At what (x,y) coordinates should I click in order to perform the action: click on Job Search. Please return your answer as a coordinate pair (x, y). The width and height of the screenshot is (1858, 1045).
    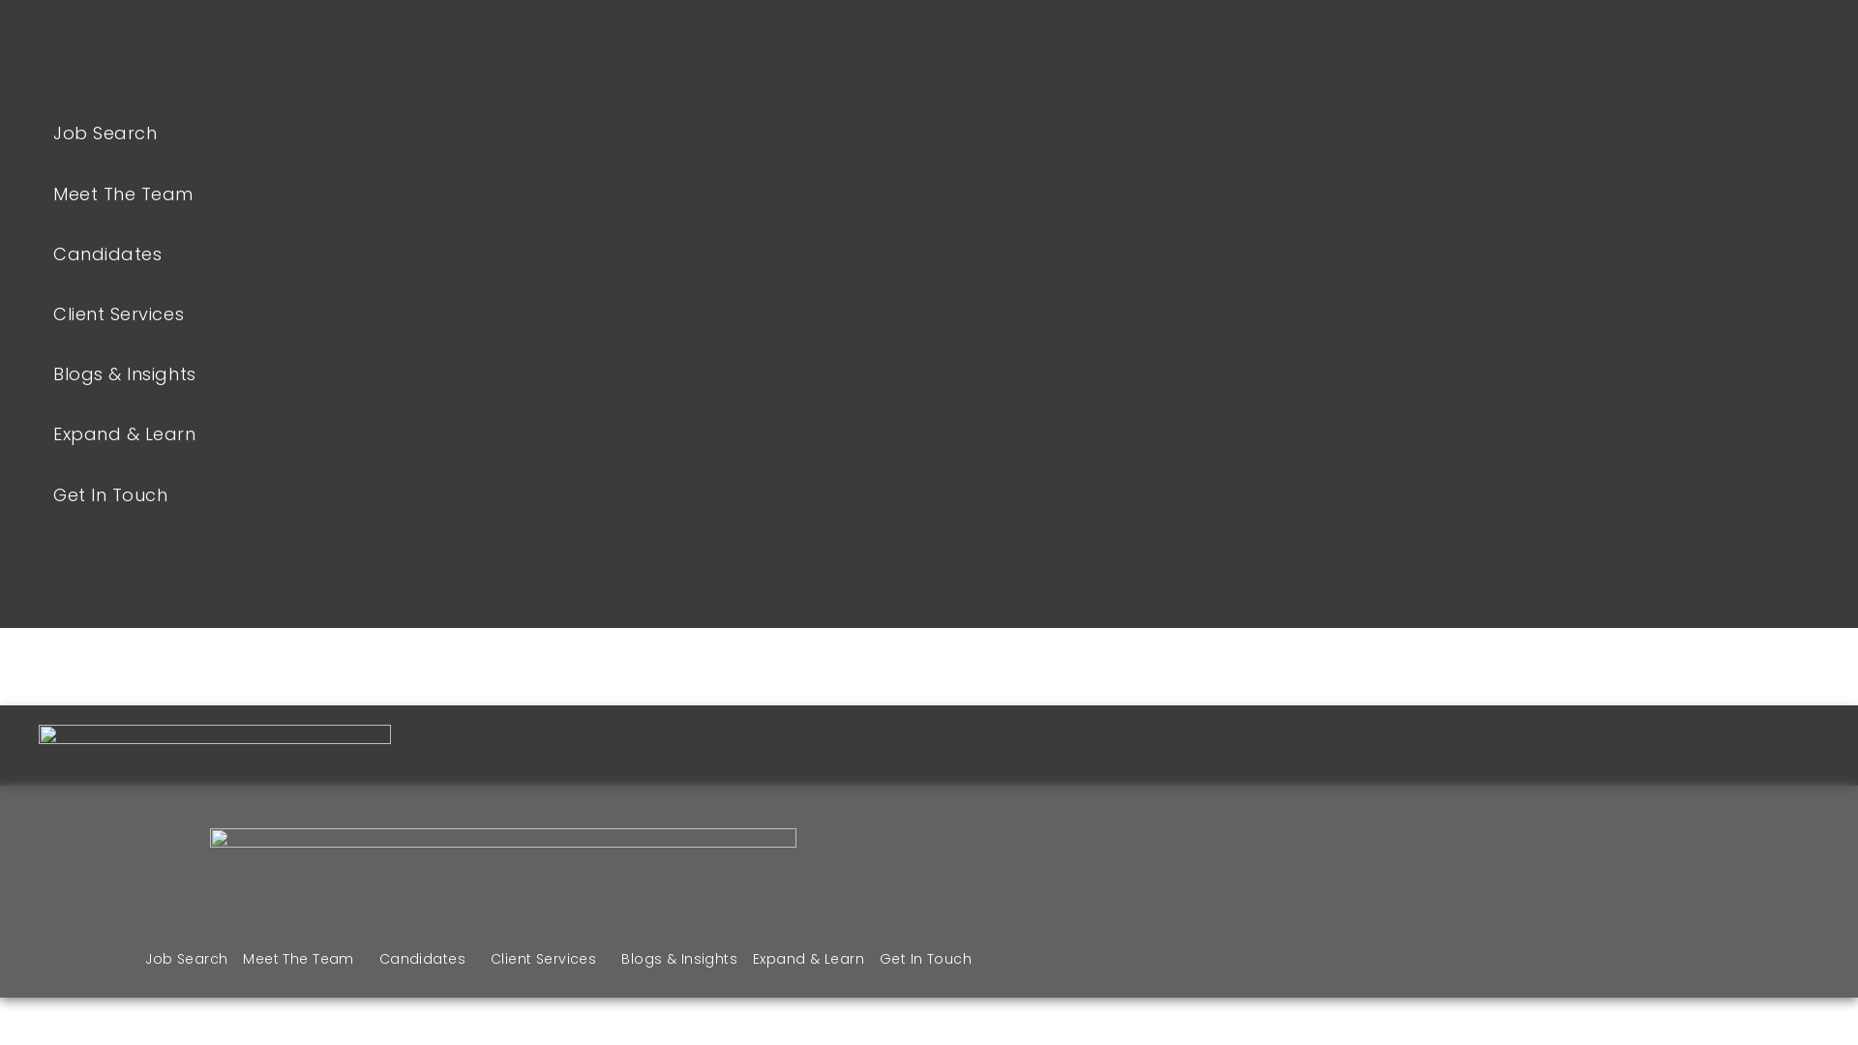
    Looking at the image, I should click on (186, 960).